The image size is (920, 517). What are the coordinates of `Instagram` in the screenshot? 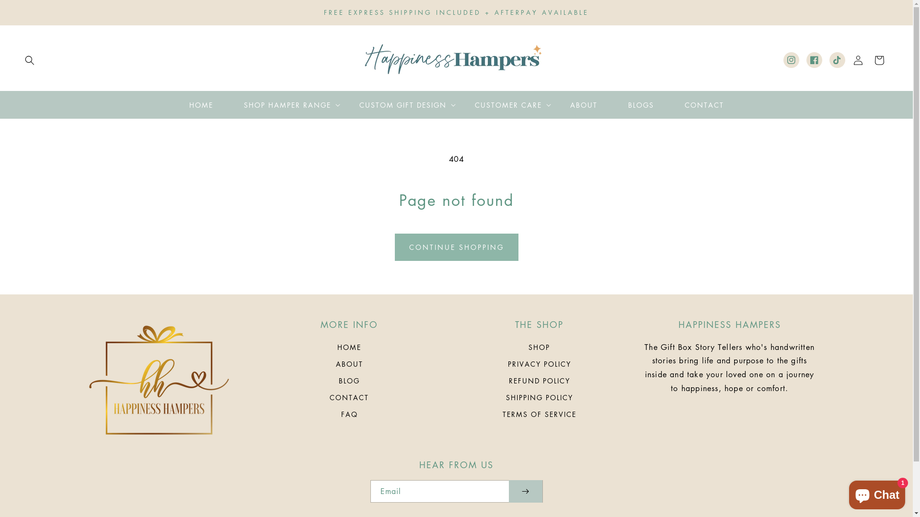 It's located at (792, 60).